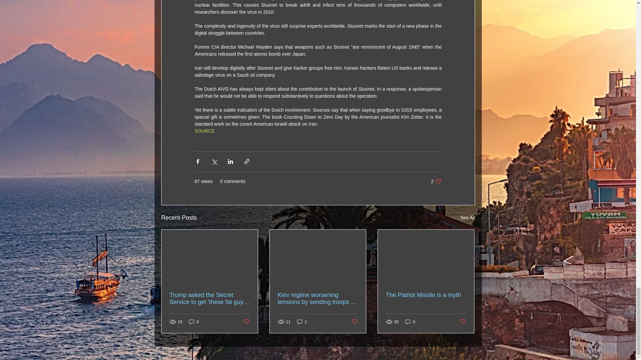  I want to click on Post not marked as liked, so click(436, 181).